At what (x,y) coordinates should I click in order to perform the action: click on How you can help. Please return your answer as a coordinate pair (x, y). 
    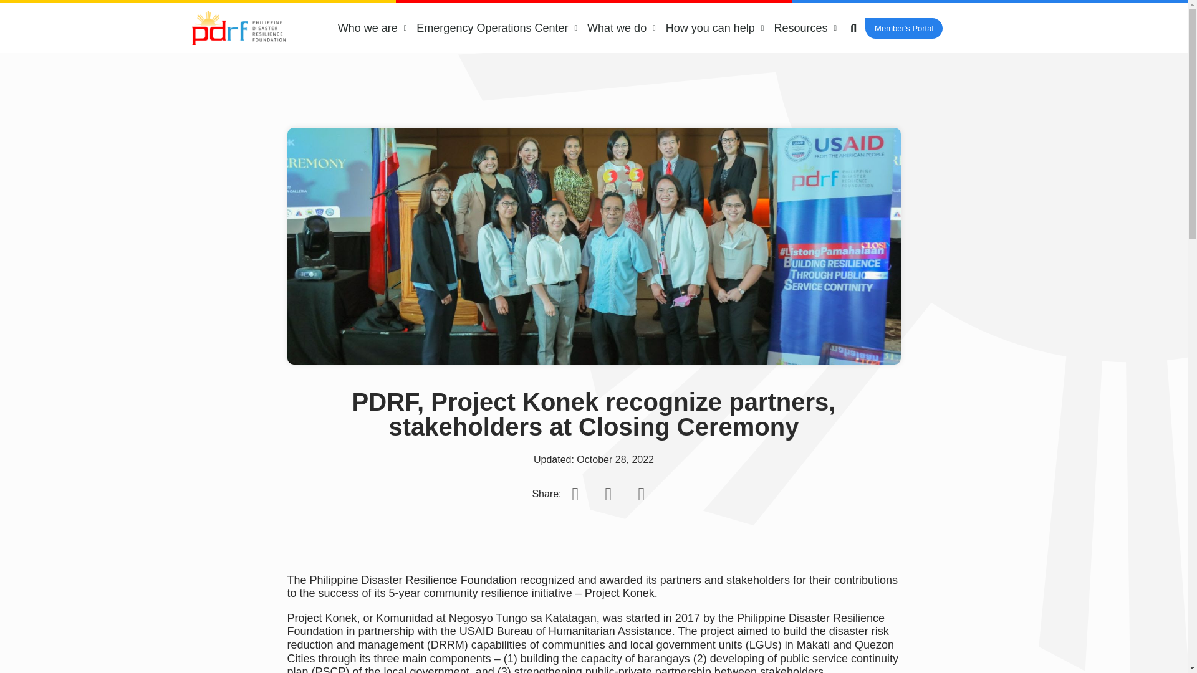
    Looking at the image, I should click on (714, 22).